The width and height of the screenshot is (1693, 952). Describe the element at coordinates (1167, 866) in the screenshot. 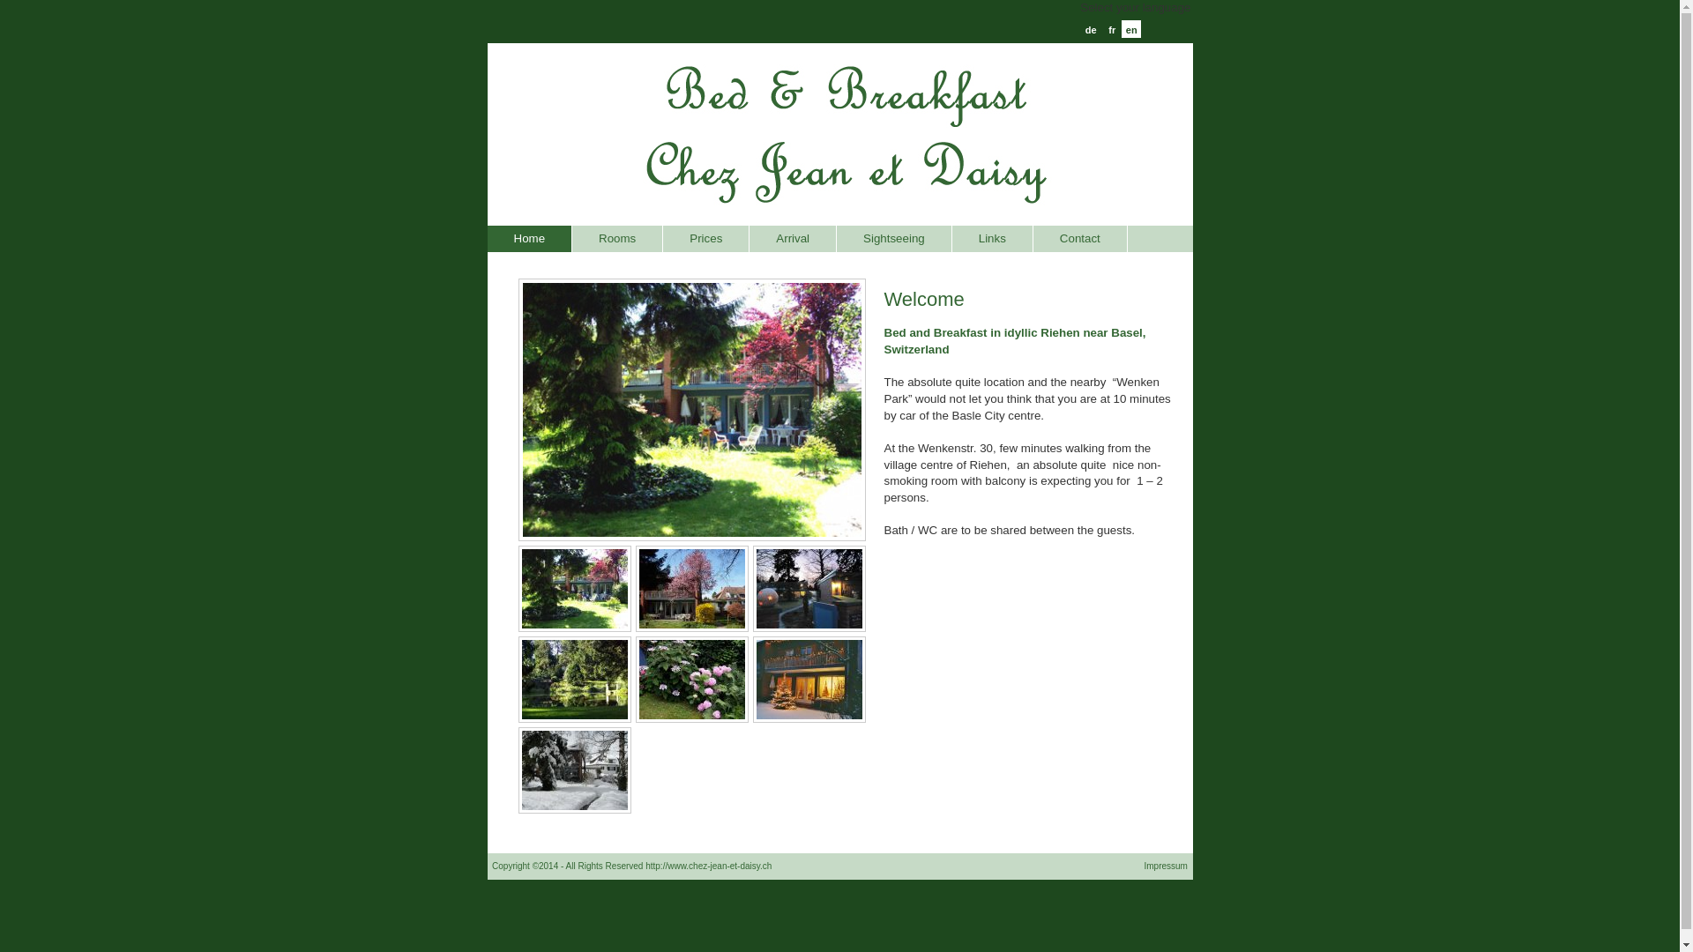

I see `Impressum  ` at that location.